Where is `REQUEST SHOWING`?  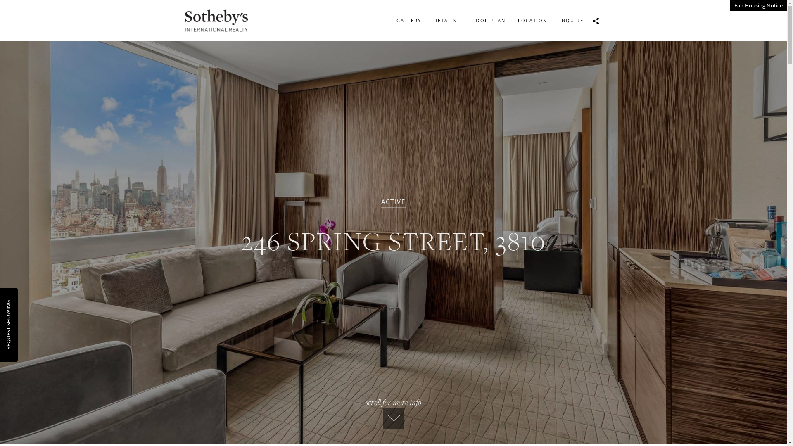 REQUEST SHOWING is located at coordinates (29, 304).